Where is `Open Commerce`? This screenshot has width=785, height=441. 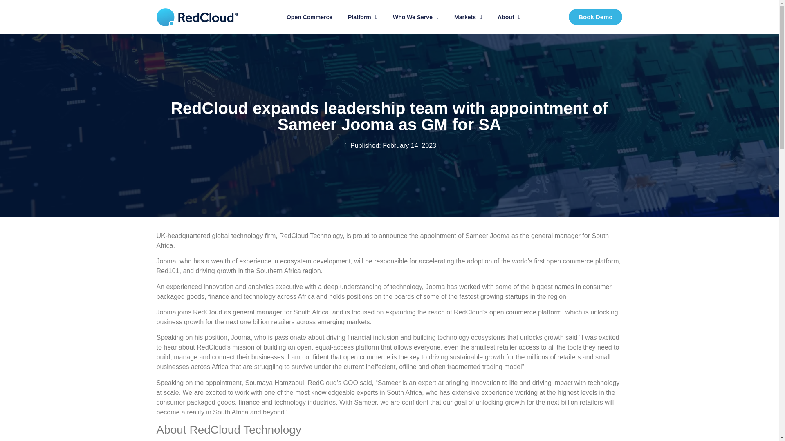 Open Commerce is located at coordinates (309, 17).